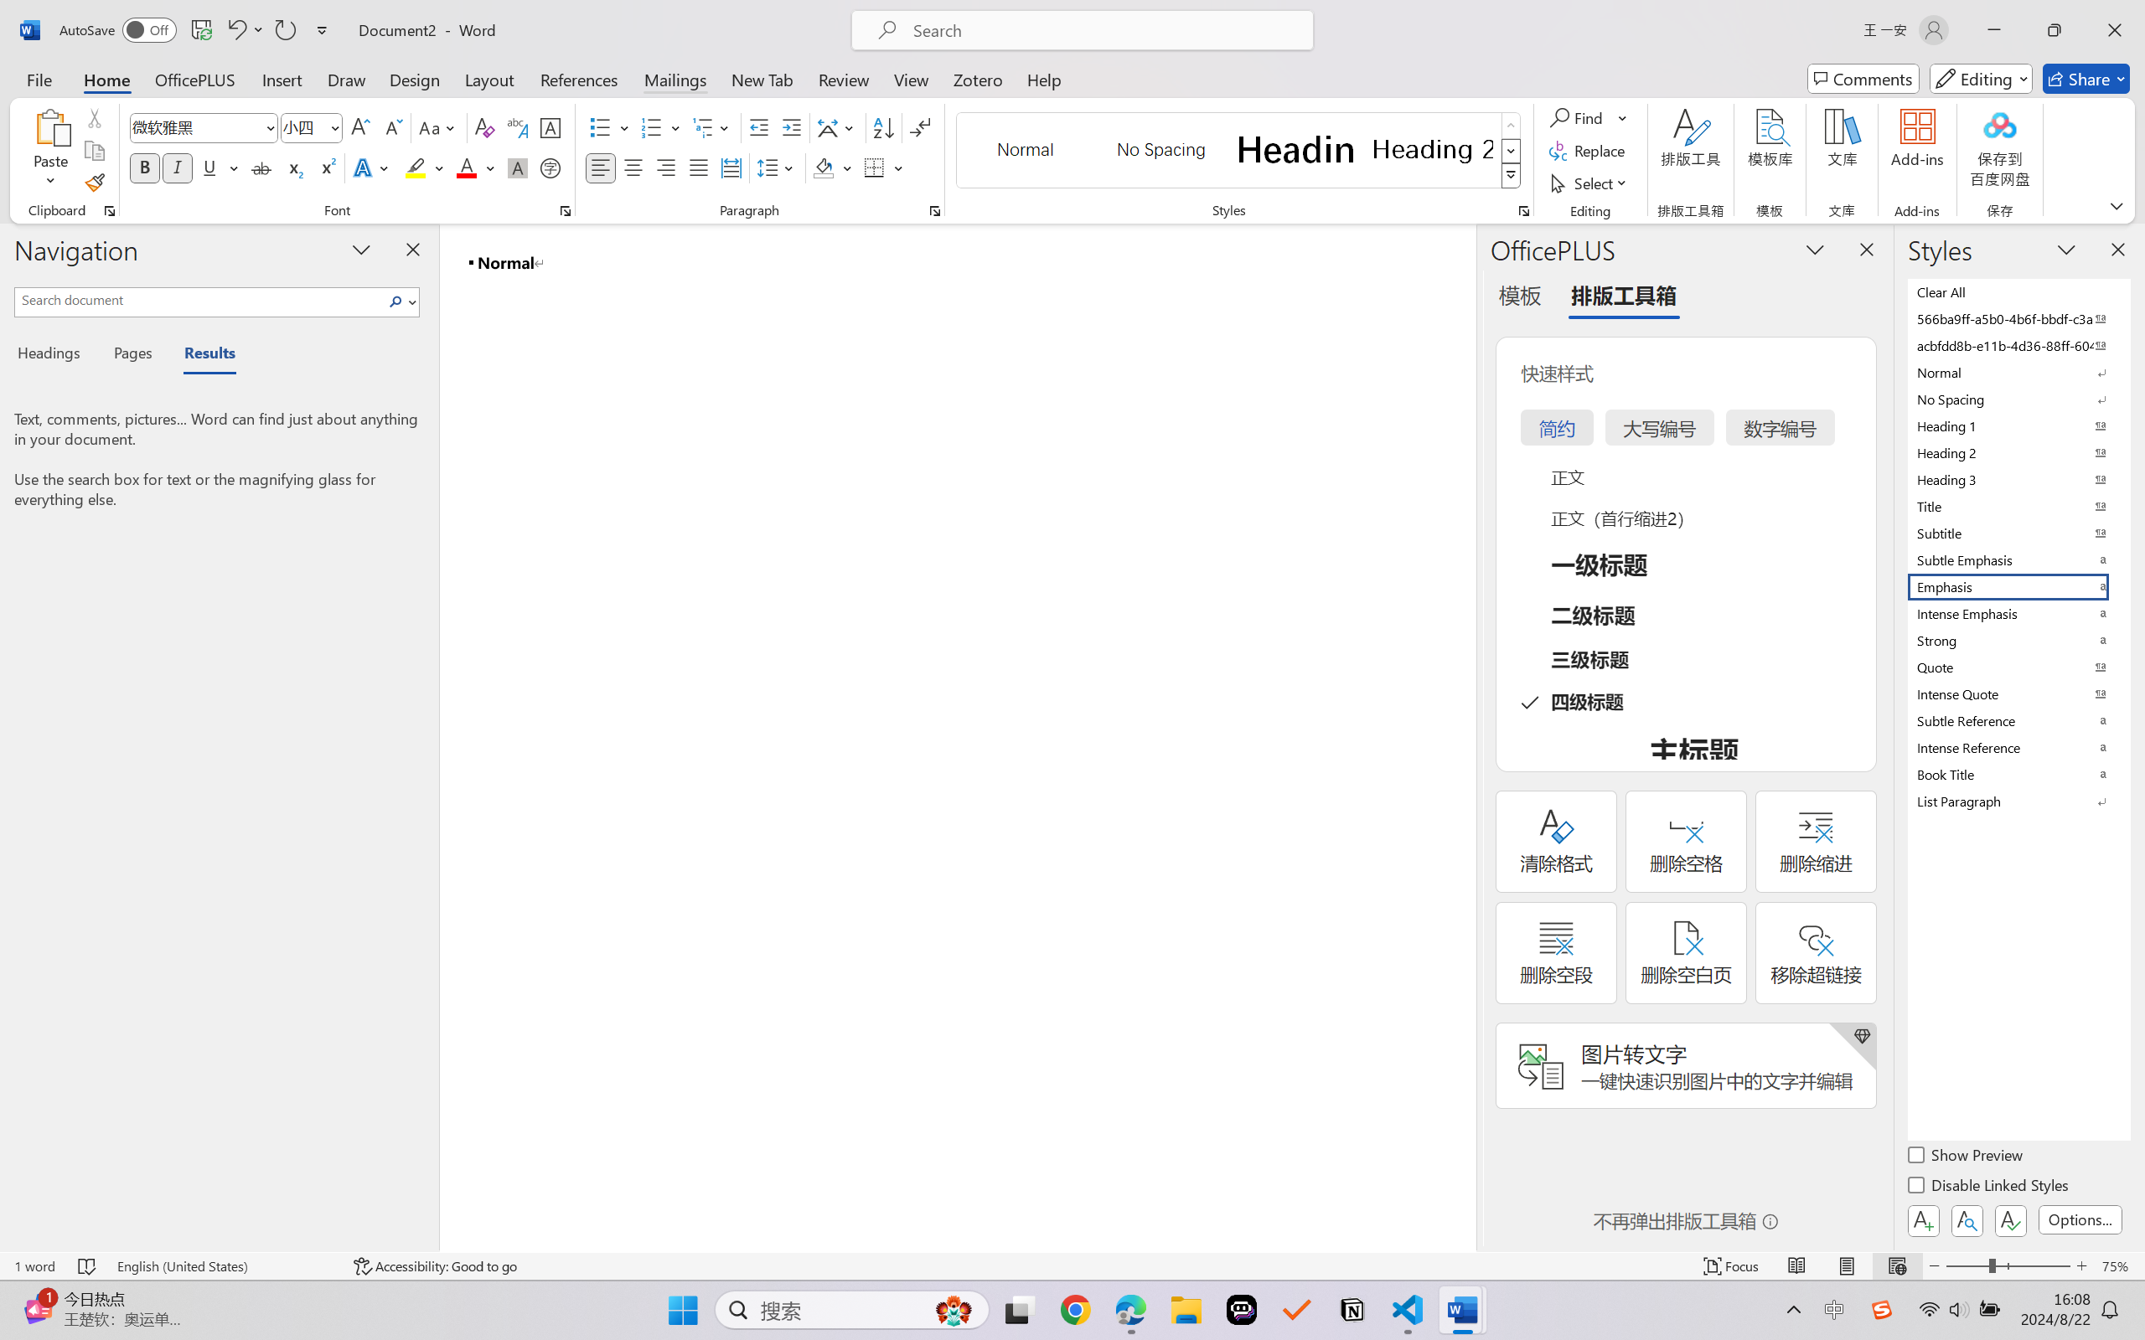 The image size is (2145, 1340). I want to click on Shrink Font, so click(392, 127).